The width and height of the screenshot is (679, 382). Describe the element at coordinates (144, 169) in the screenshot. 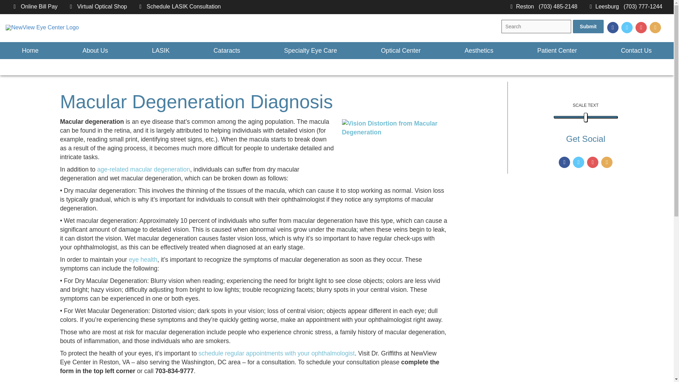

I see `Age-Related Macular Degeneration ` at that location.